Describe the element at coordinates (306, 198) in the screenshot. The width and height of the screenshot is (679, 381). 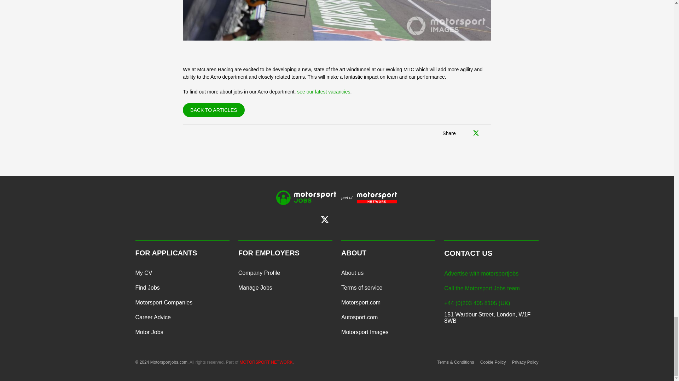
I see `Motorsportjobs.com` at that location.